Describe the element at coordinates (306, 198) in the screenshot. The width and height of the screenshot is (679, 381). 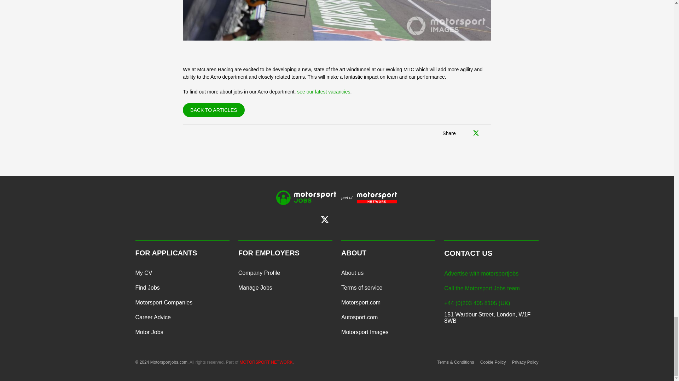
I see `Motorsportjobs.com` at that location.